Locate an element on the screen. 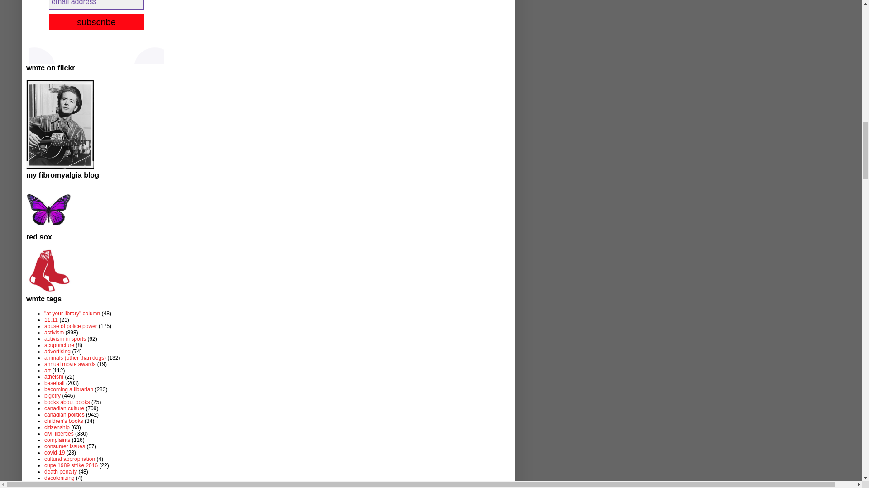 The width and height of the screenshot is (869, 488). advertising is located at coordinates (57, 352).